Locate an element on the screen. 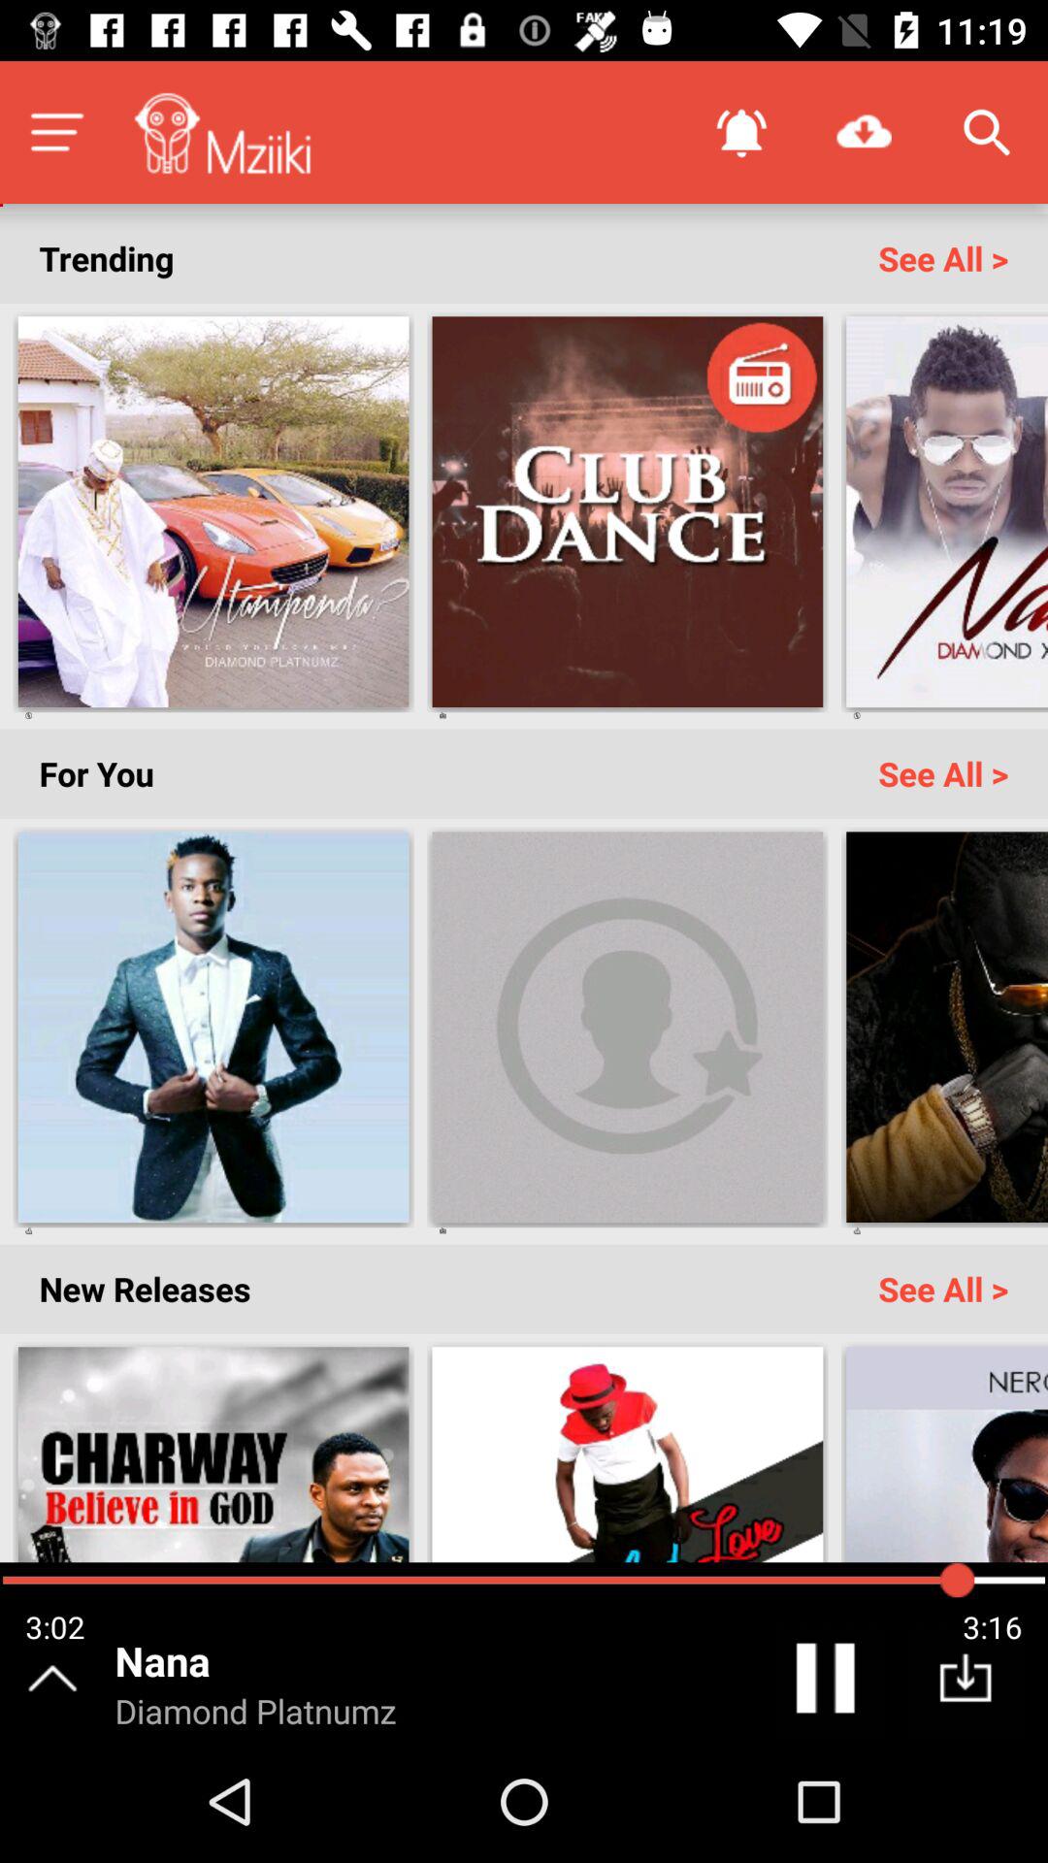 Image resolution: width=1048 pixels, height=1863 pixels. menu is located at coordinates (56, 132).